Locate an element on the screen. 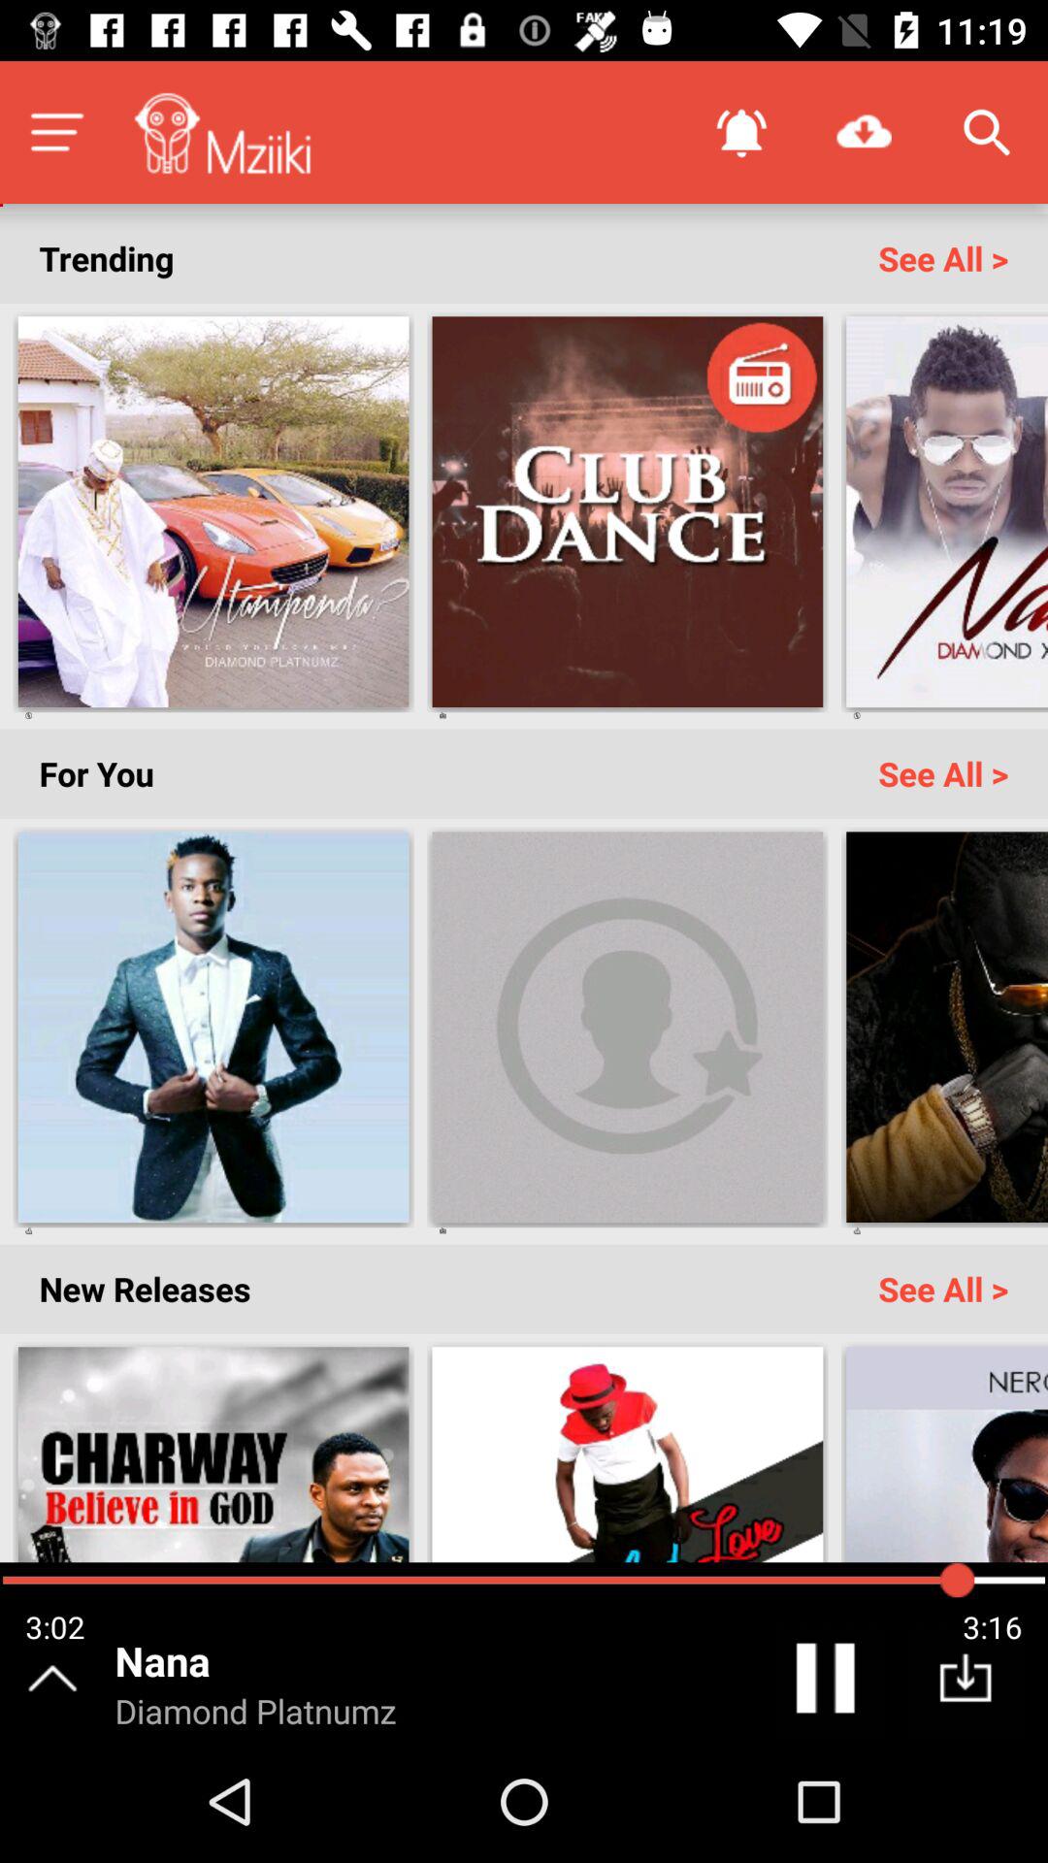 Image resolution: width=1048 pixels, height=1863 pixels. menu is located at coordinates (56, 132).